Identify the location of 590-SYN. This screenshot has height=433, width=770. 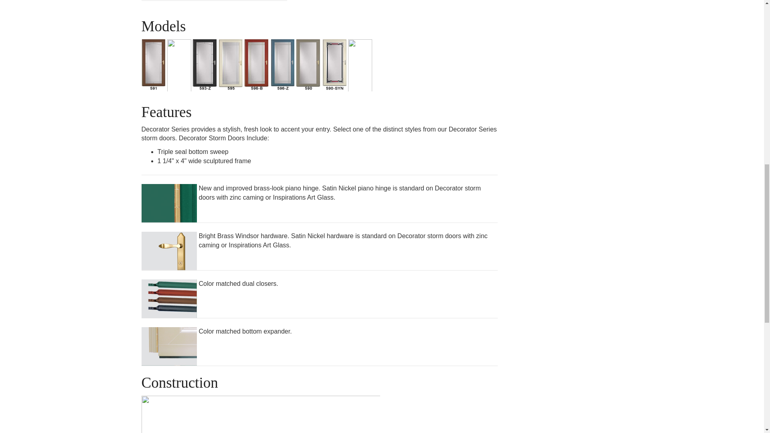
(334, 67).